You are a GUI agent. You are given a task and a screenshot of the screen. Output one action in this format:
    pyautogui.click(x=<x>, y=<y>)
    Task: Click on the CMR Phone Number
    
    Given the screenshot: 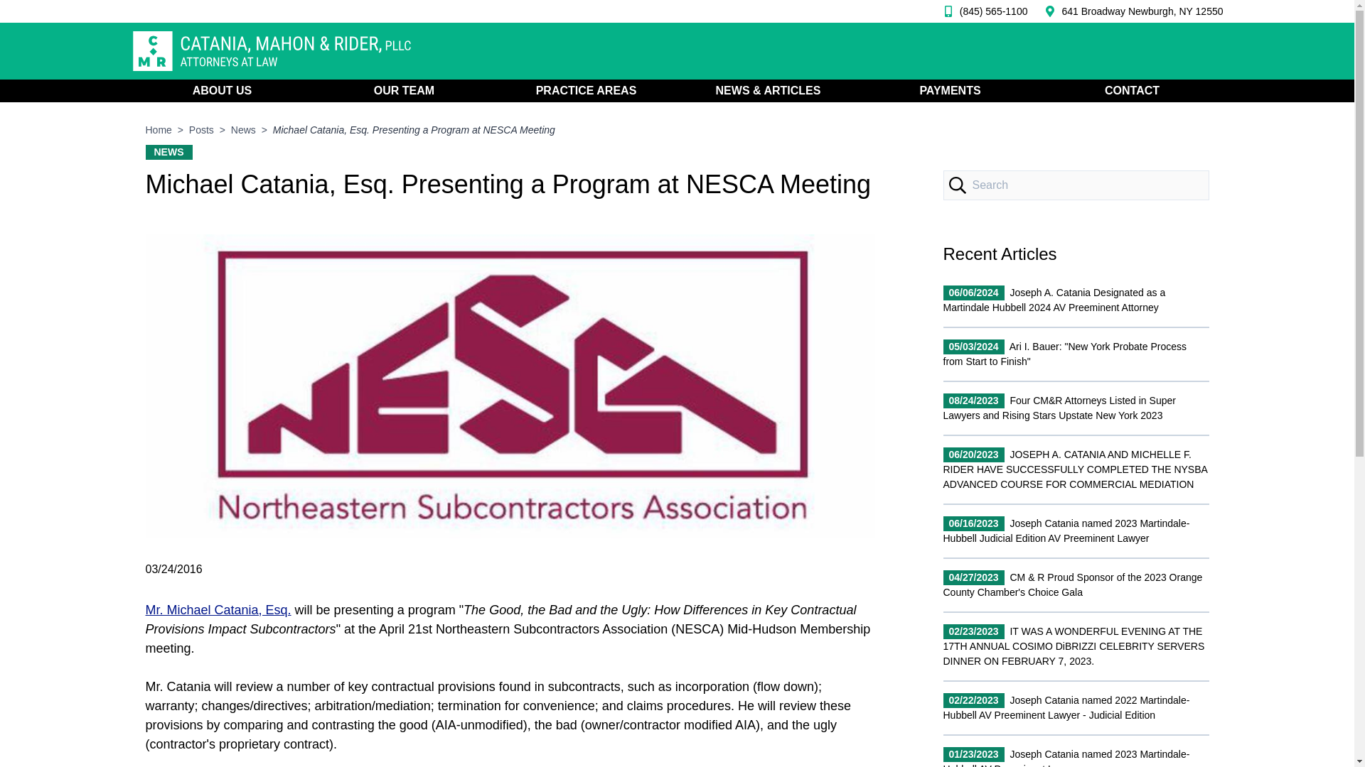 What is the action you would take?
    pyautogui.click(x=1142, y=11)
    